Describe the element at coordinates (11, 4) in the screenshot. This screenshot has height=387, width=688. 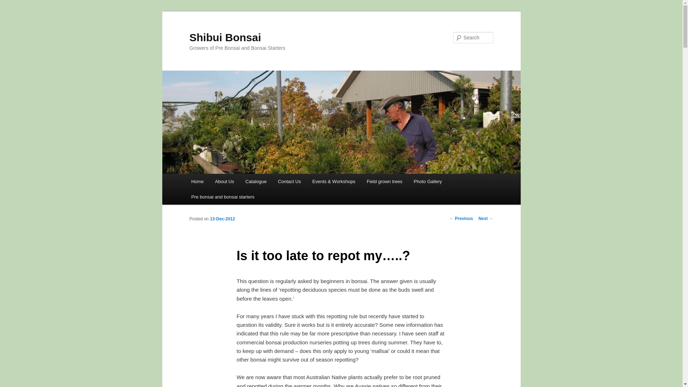
I see `Search` at that location.